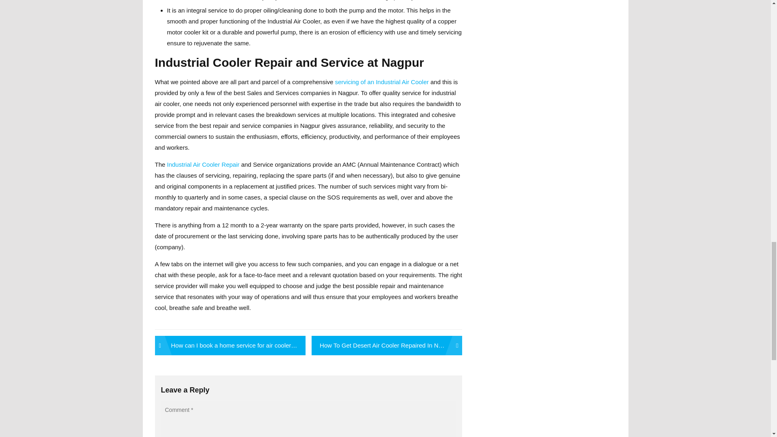  What do you see at coordinates (203, 164) in the screenshot?
I see `Industrial Air Cooler Repair` at bounding box center [203, 164].